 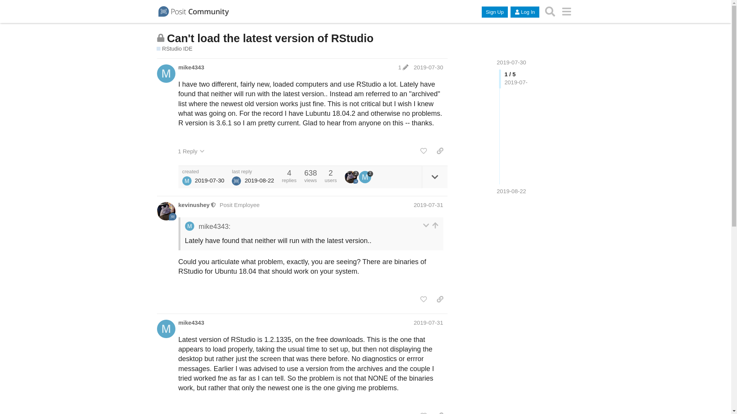 I want to click on kevinushey, so click(x=193, y=205).